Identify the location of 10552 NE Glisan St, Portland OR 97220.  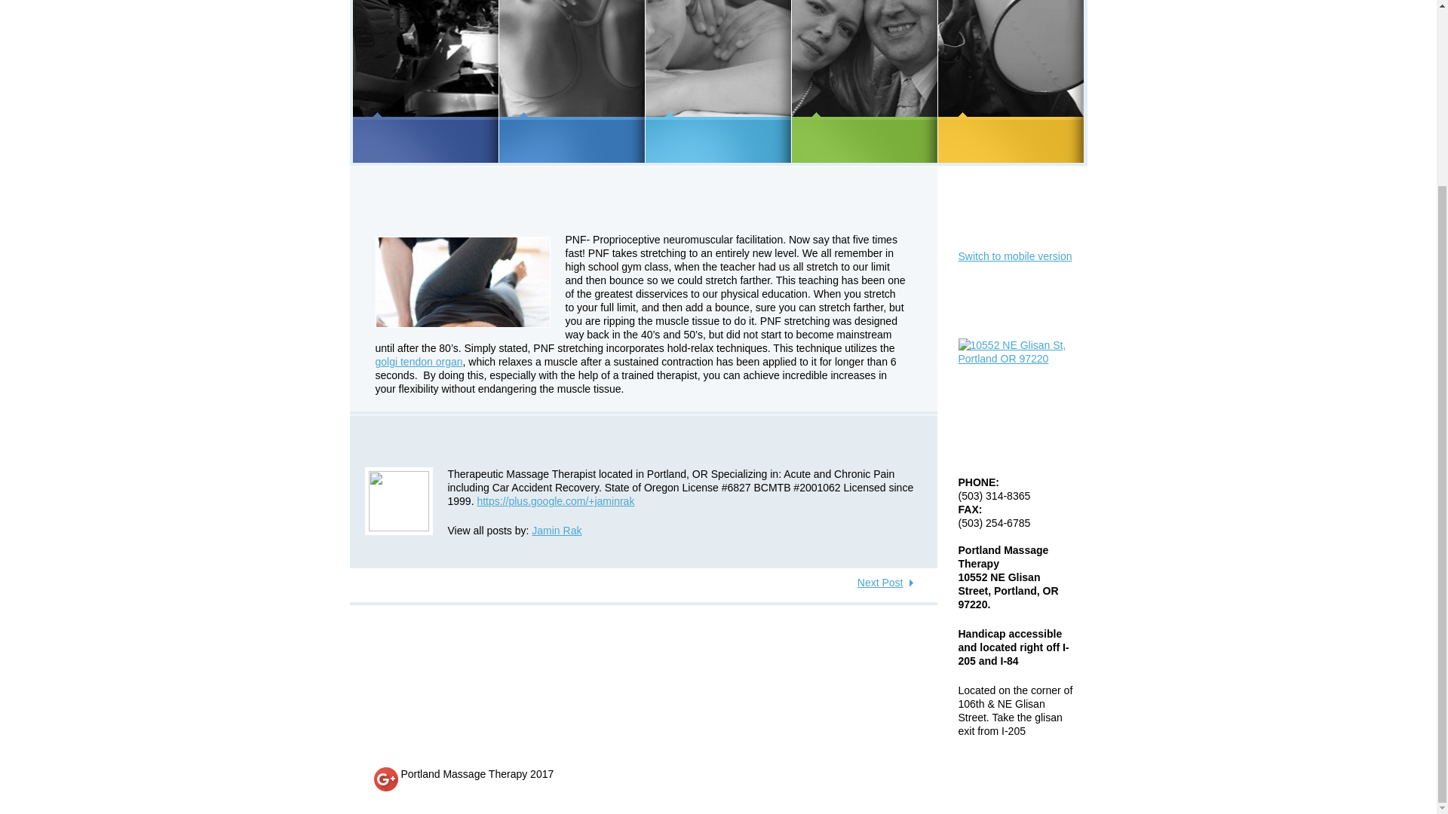
(1015, 351).